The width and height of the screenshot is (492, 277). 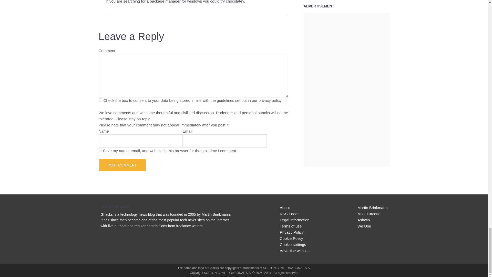 What do you see at coordinates (100, 150) in the screenshot?
I see `yes` at bounding box center [100, 150].